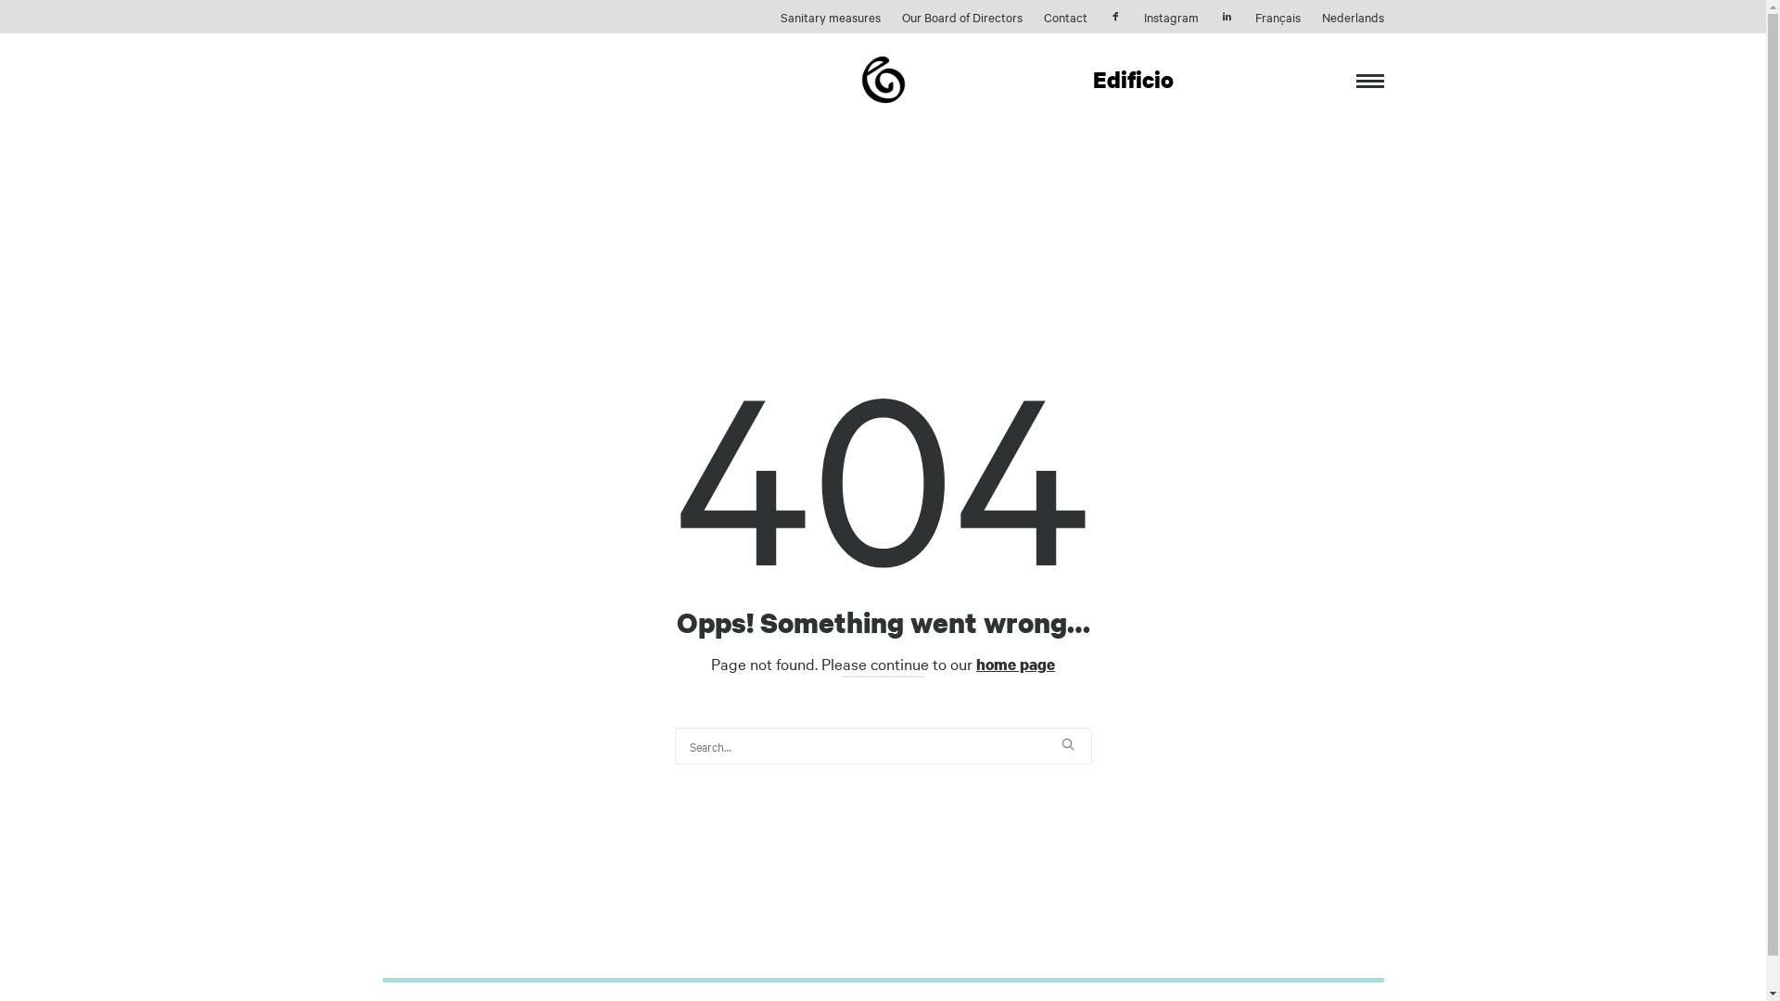 This screenshot has width=1780, height=1001. I want to click on Search for:, so click(884, 746).